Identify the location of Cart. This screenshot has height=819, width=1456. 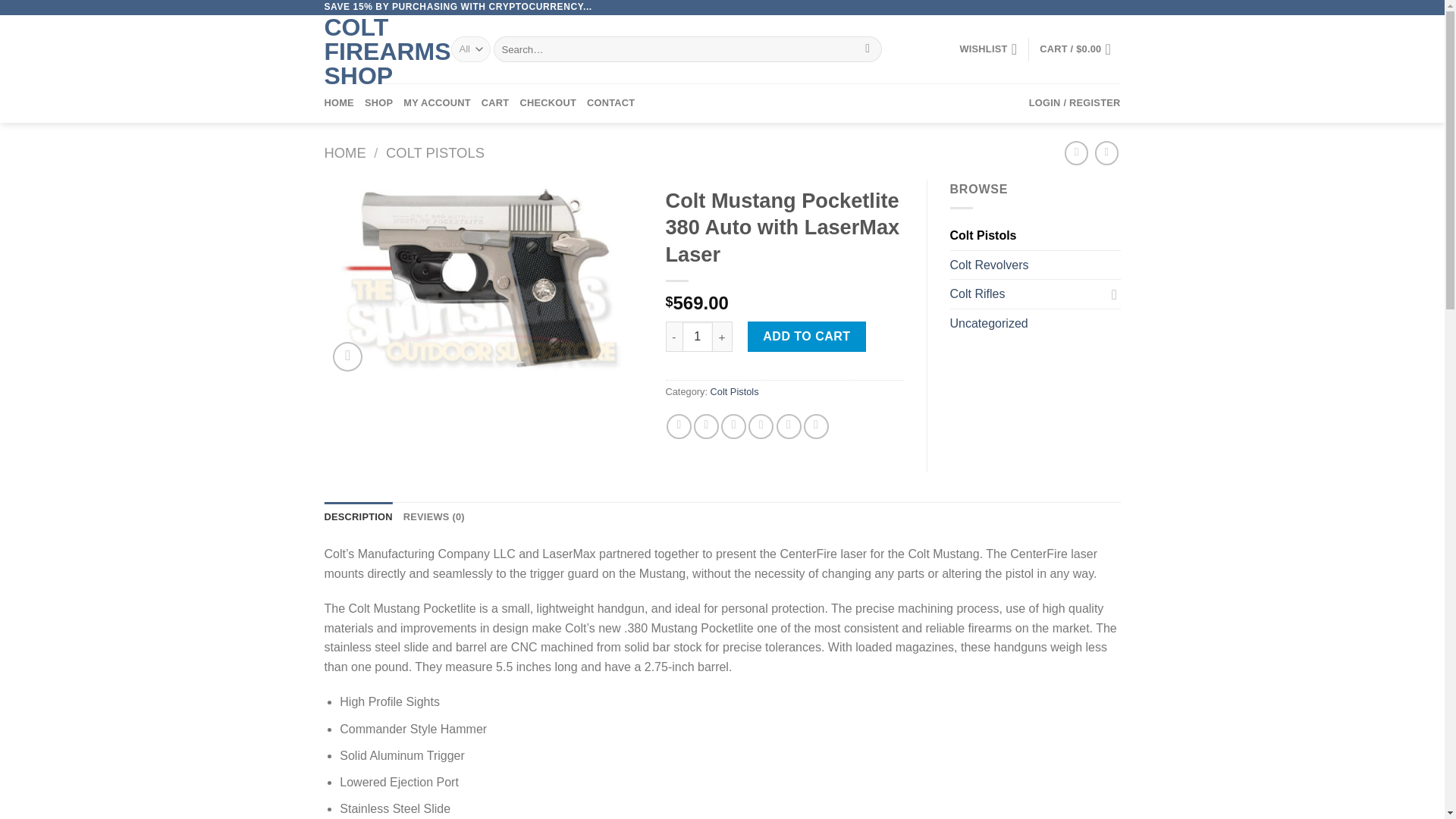
(1079, 49).